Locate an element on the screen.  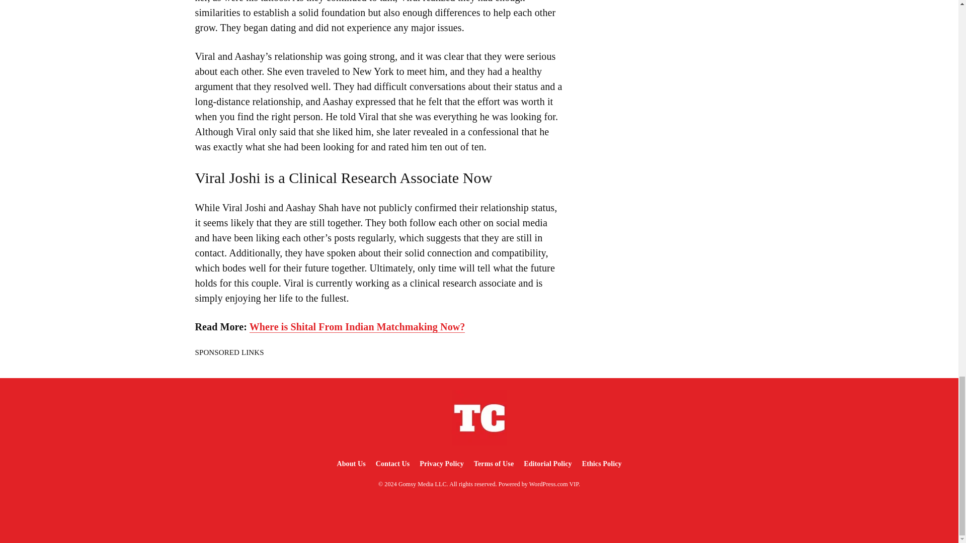
Contact Us is located at coordinates (393, 464).